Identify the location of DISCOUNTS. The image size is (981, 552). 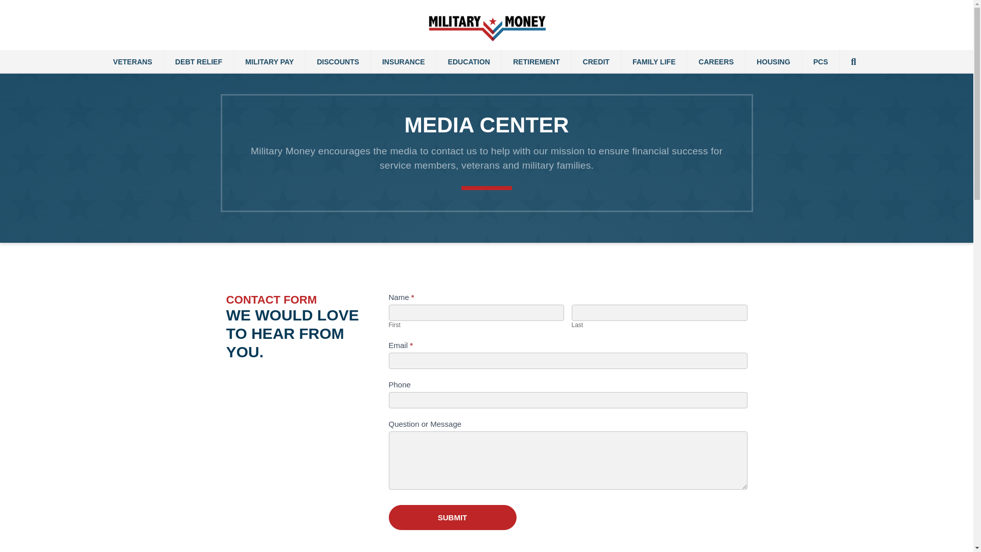
(338, 61).